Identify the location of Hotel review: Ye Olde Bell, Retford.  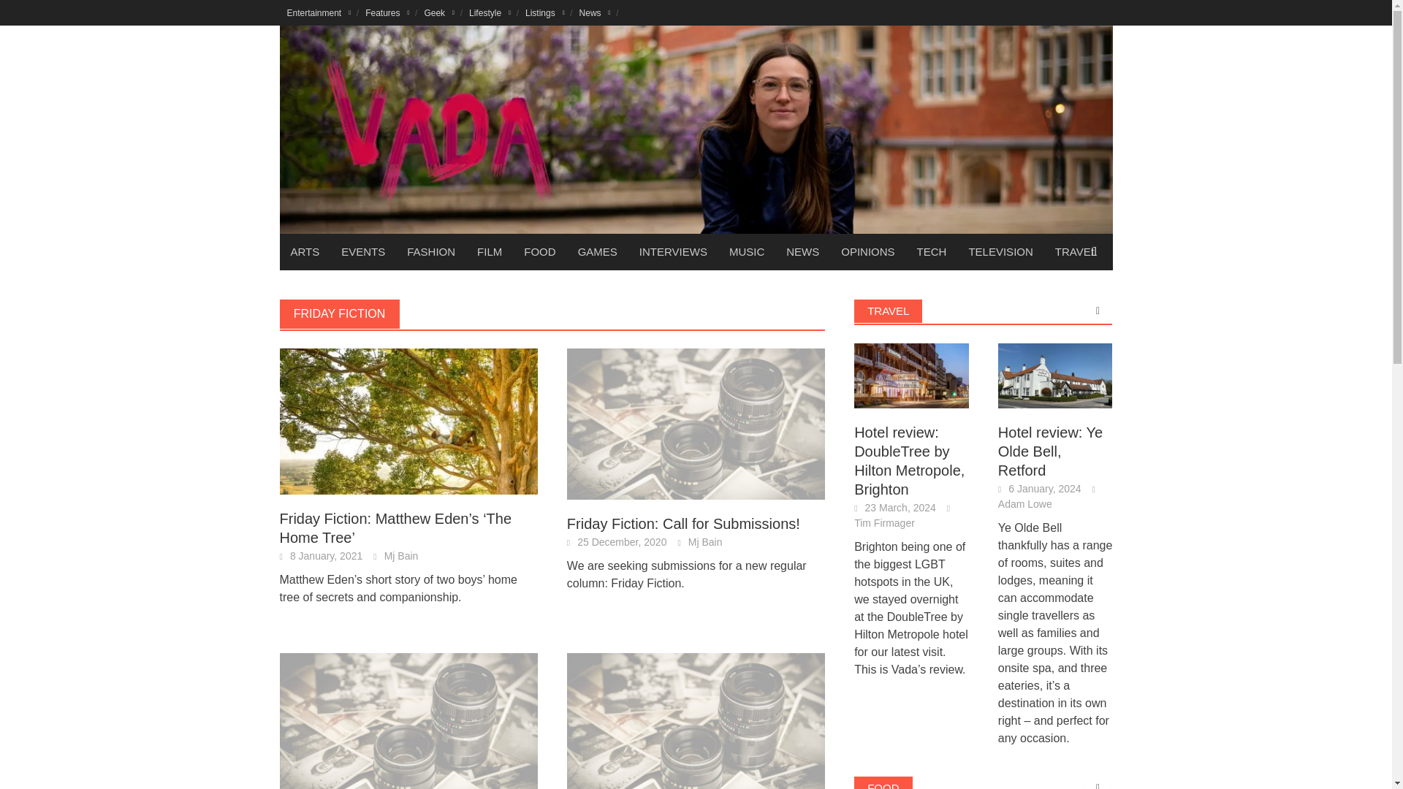
(1055, 375).